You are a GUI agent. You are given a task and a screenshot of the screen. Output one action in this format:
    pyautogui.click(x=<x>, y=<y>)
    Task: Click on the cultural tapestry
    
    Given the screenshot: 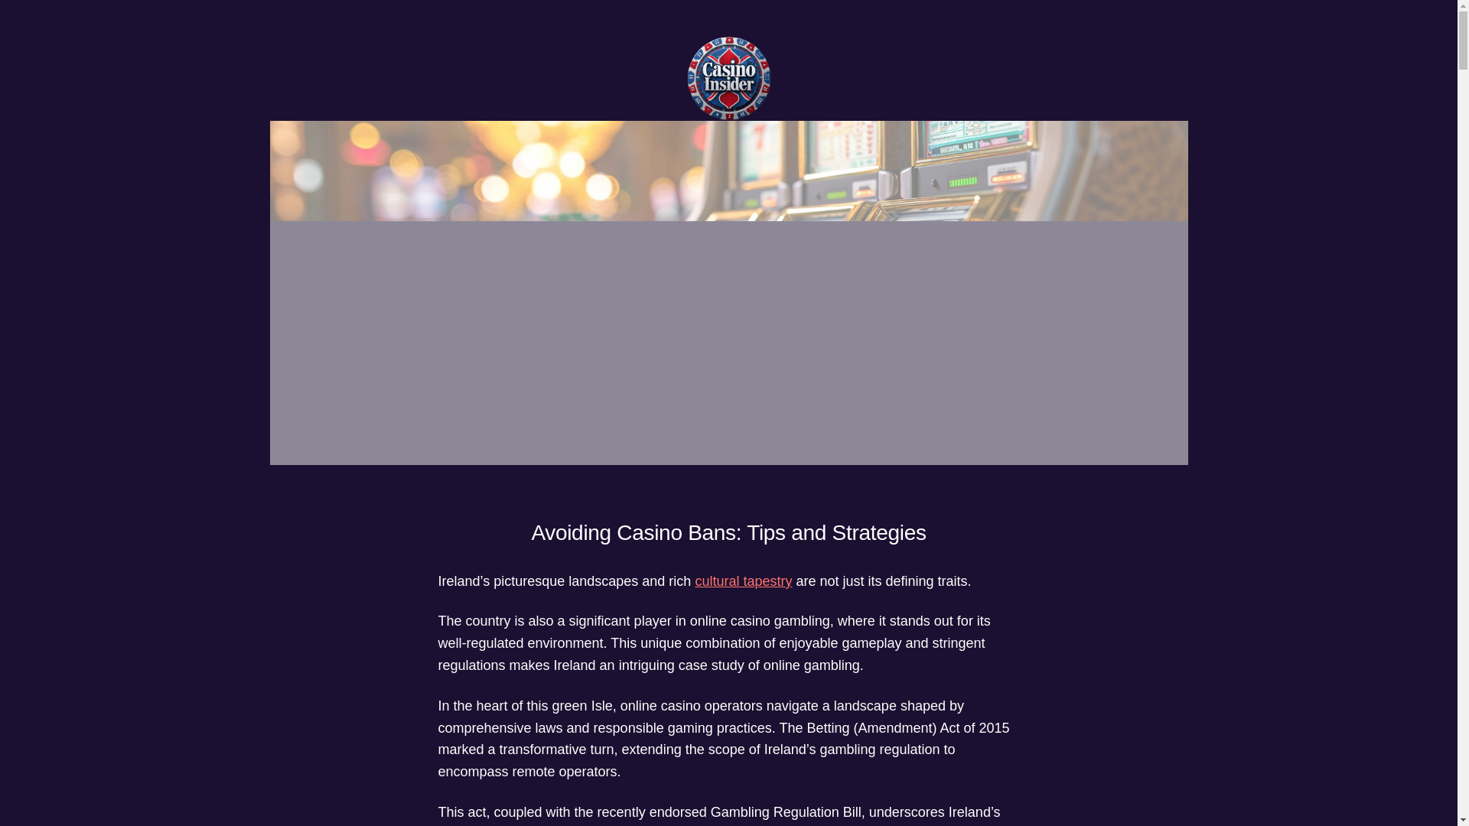 What is the action you would take?
    pyautogui.click(x=743, y=581)
    